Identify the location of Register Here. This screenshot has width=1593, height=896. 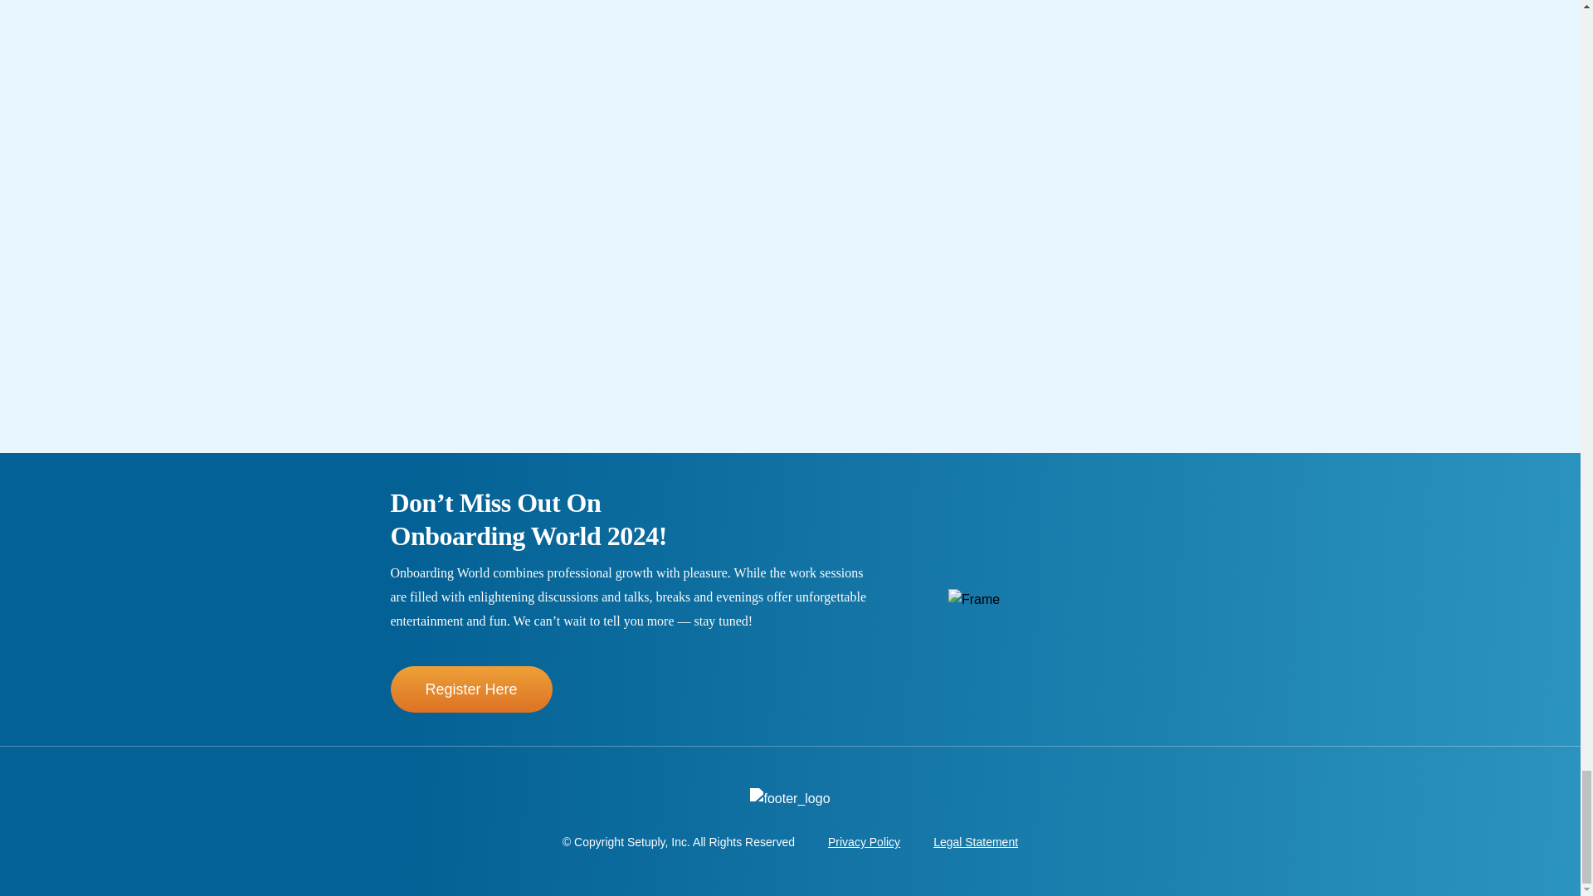
(470, 689).